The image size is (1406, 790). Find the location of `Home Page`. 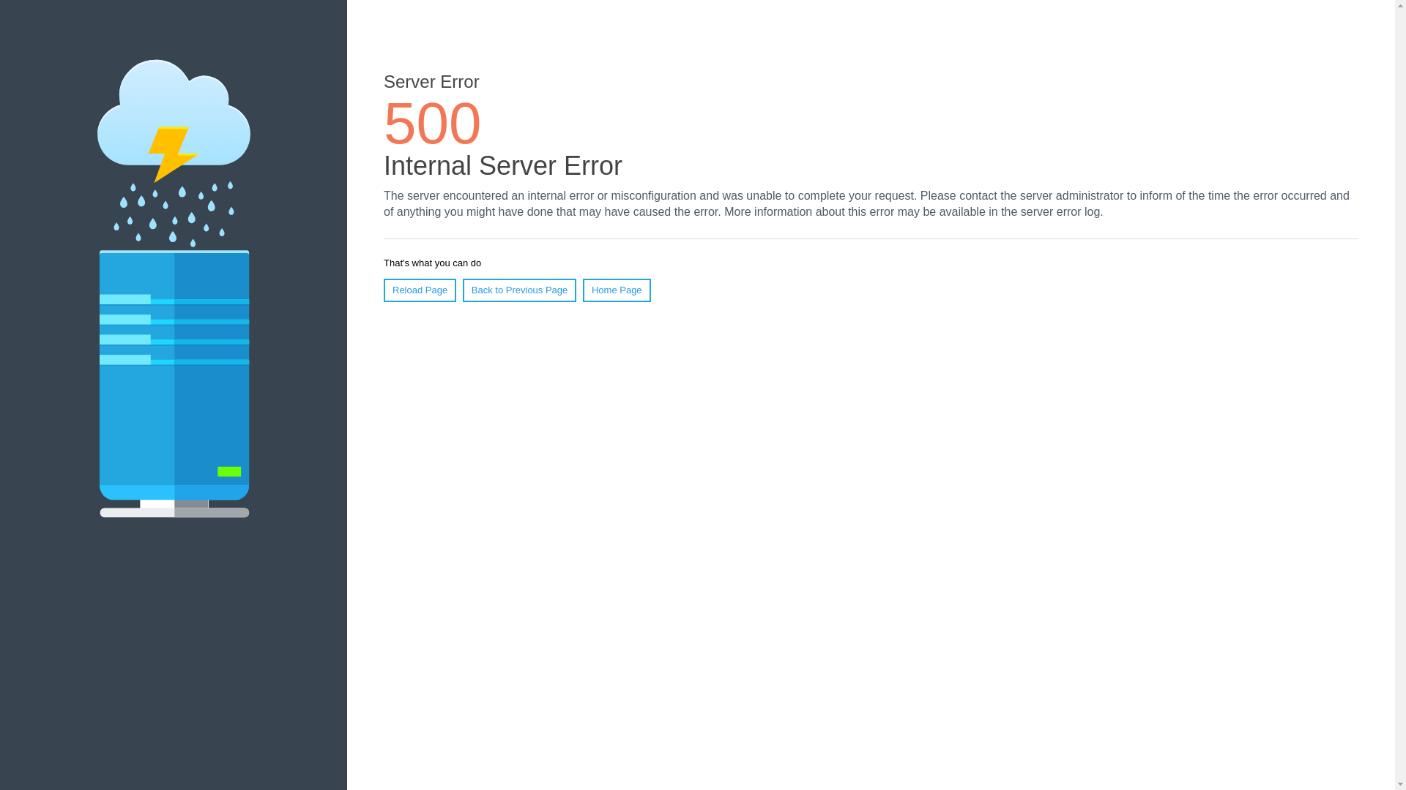

Home Page is located at coordinates (617, 290).